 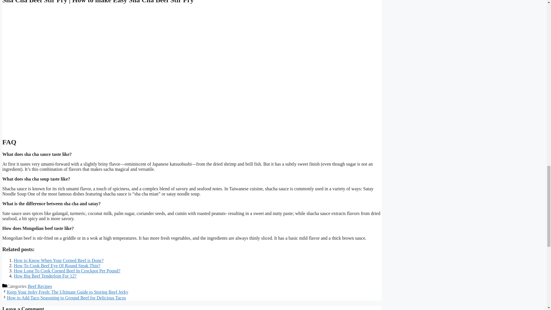 I want to click on How to Know When Your Corned Beef is Done?, so click(x=59, y=260).